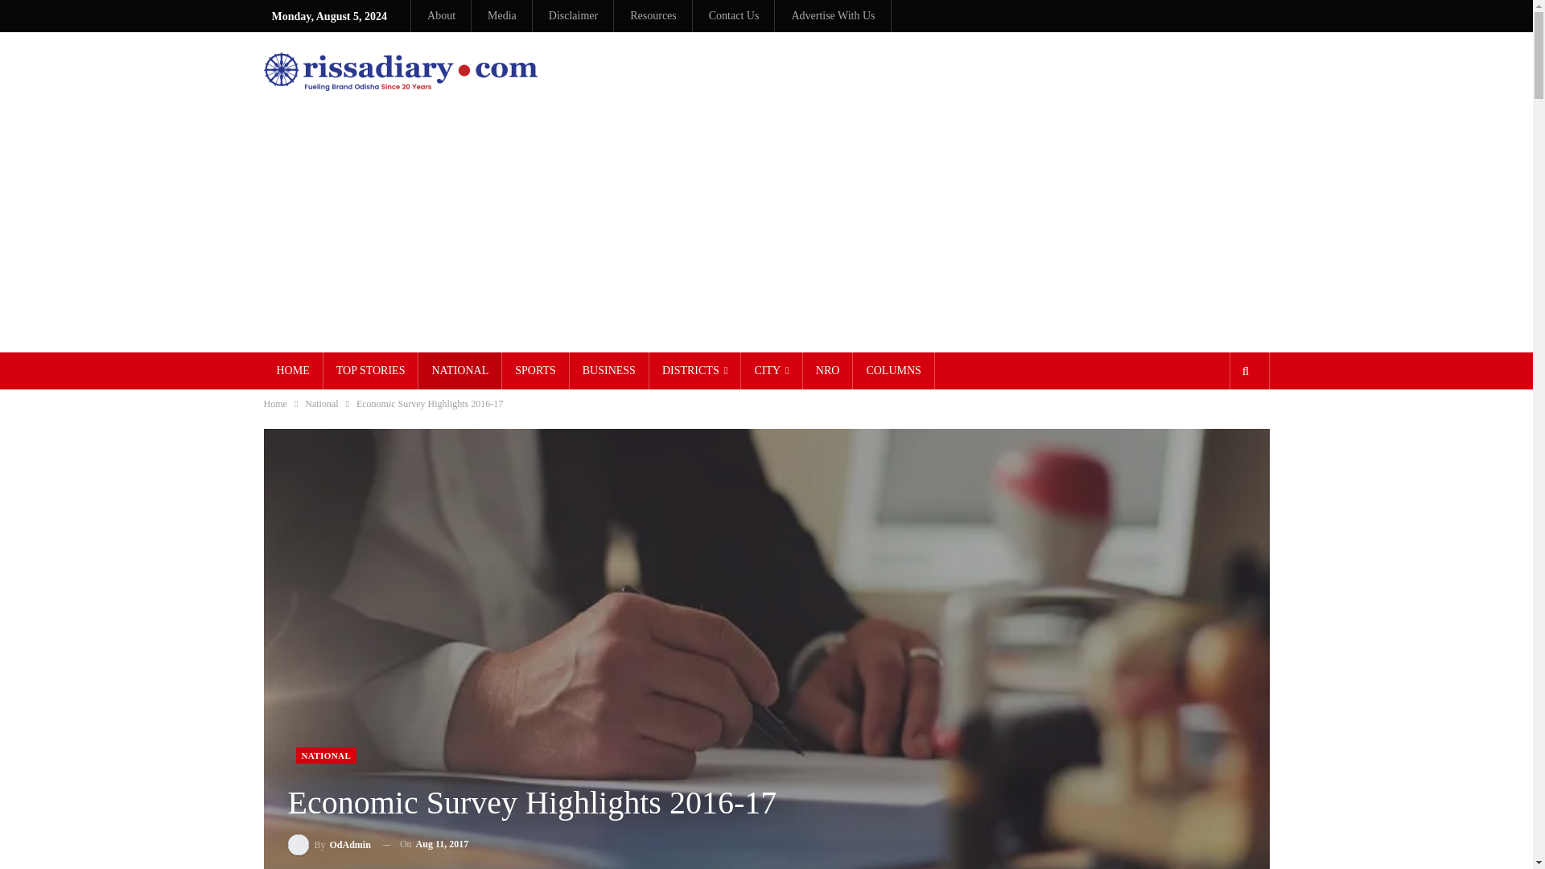  I want to click on Resources, so click(653, 15).